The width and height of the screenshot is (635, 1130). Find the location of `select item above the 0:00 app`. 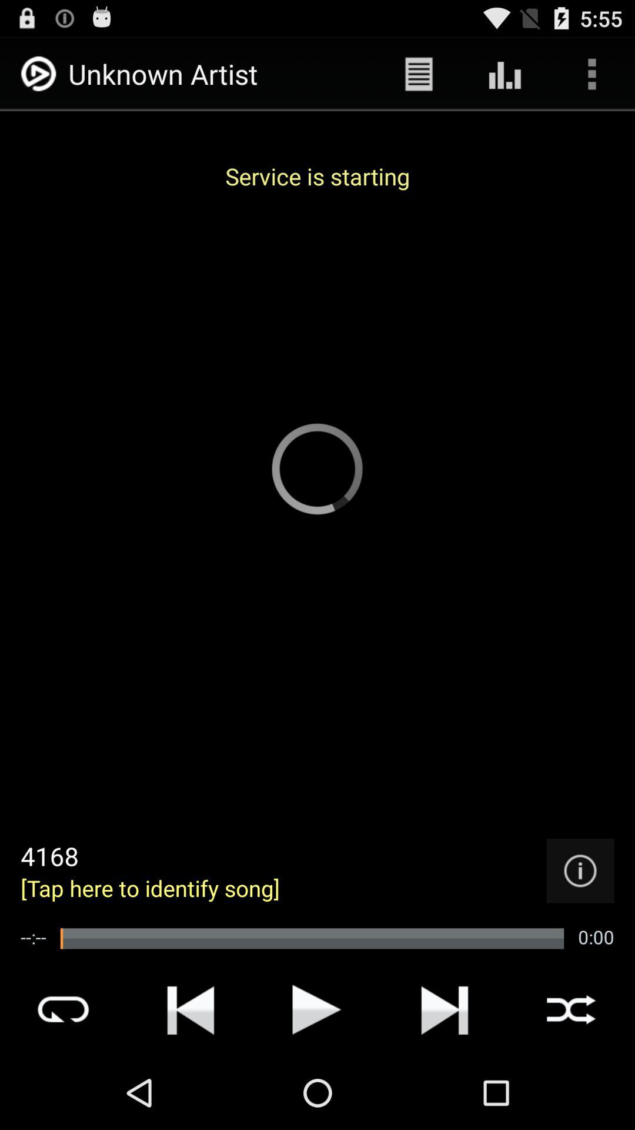

select item above the 0:00 app is located at coordinates (580, 871).